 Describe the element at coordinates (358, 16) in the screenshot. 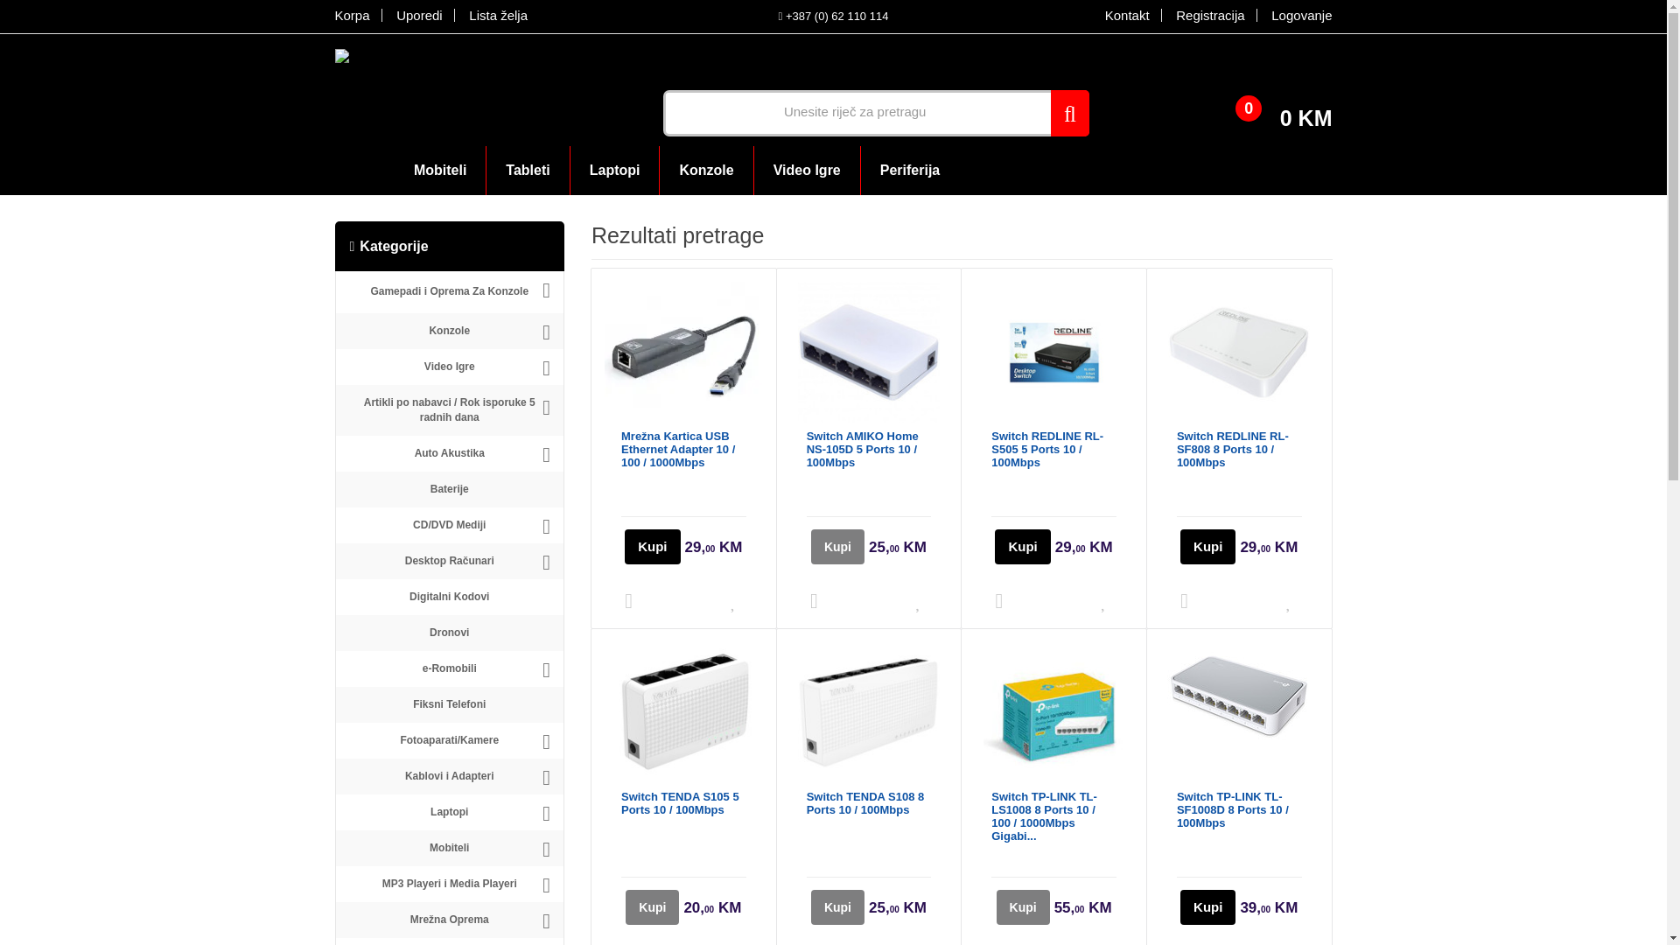

I see `Korpa` at that location.